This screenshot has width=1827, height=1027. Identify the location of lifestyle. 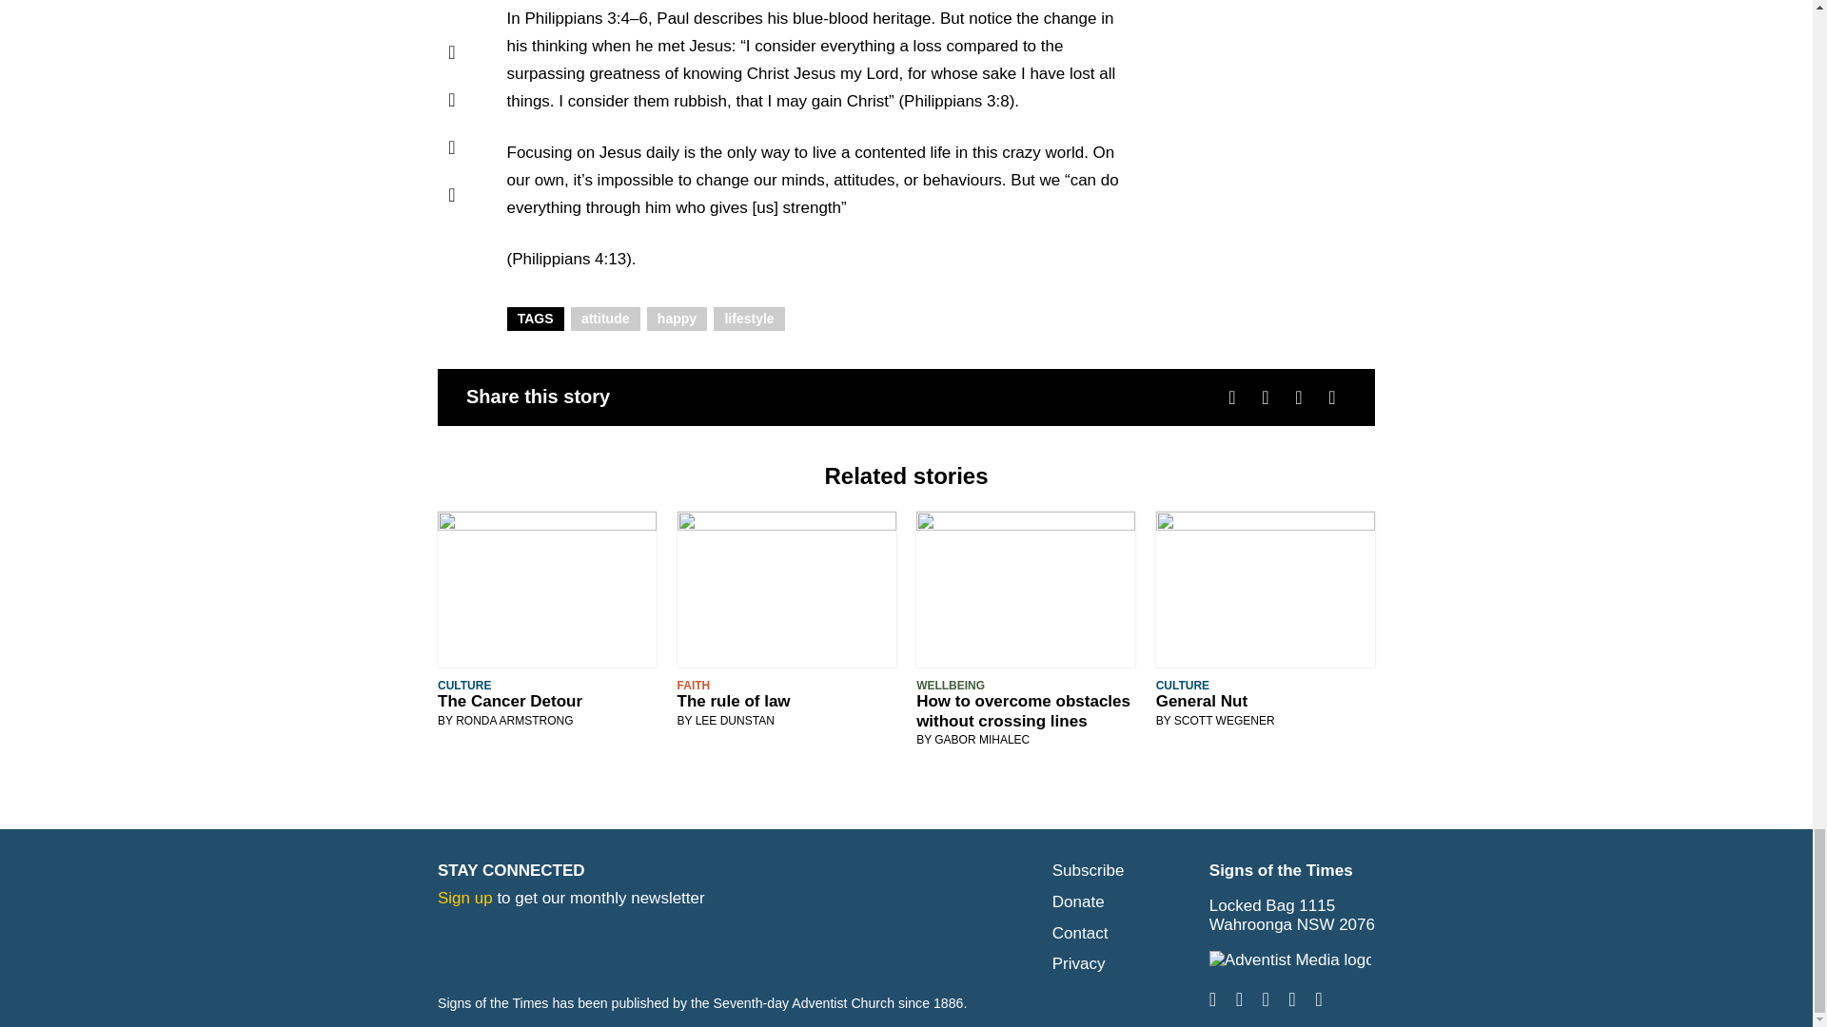
(750, 318).